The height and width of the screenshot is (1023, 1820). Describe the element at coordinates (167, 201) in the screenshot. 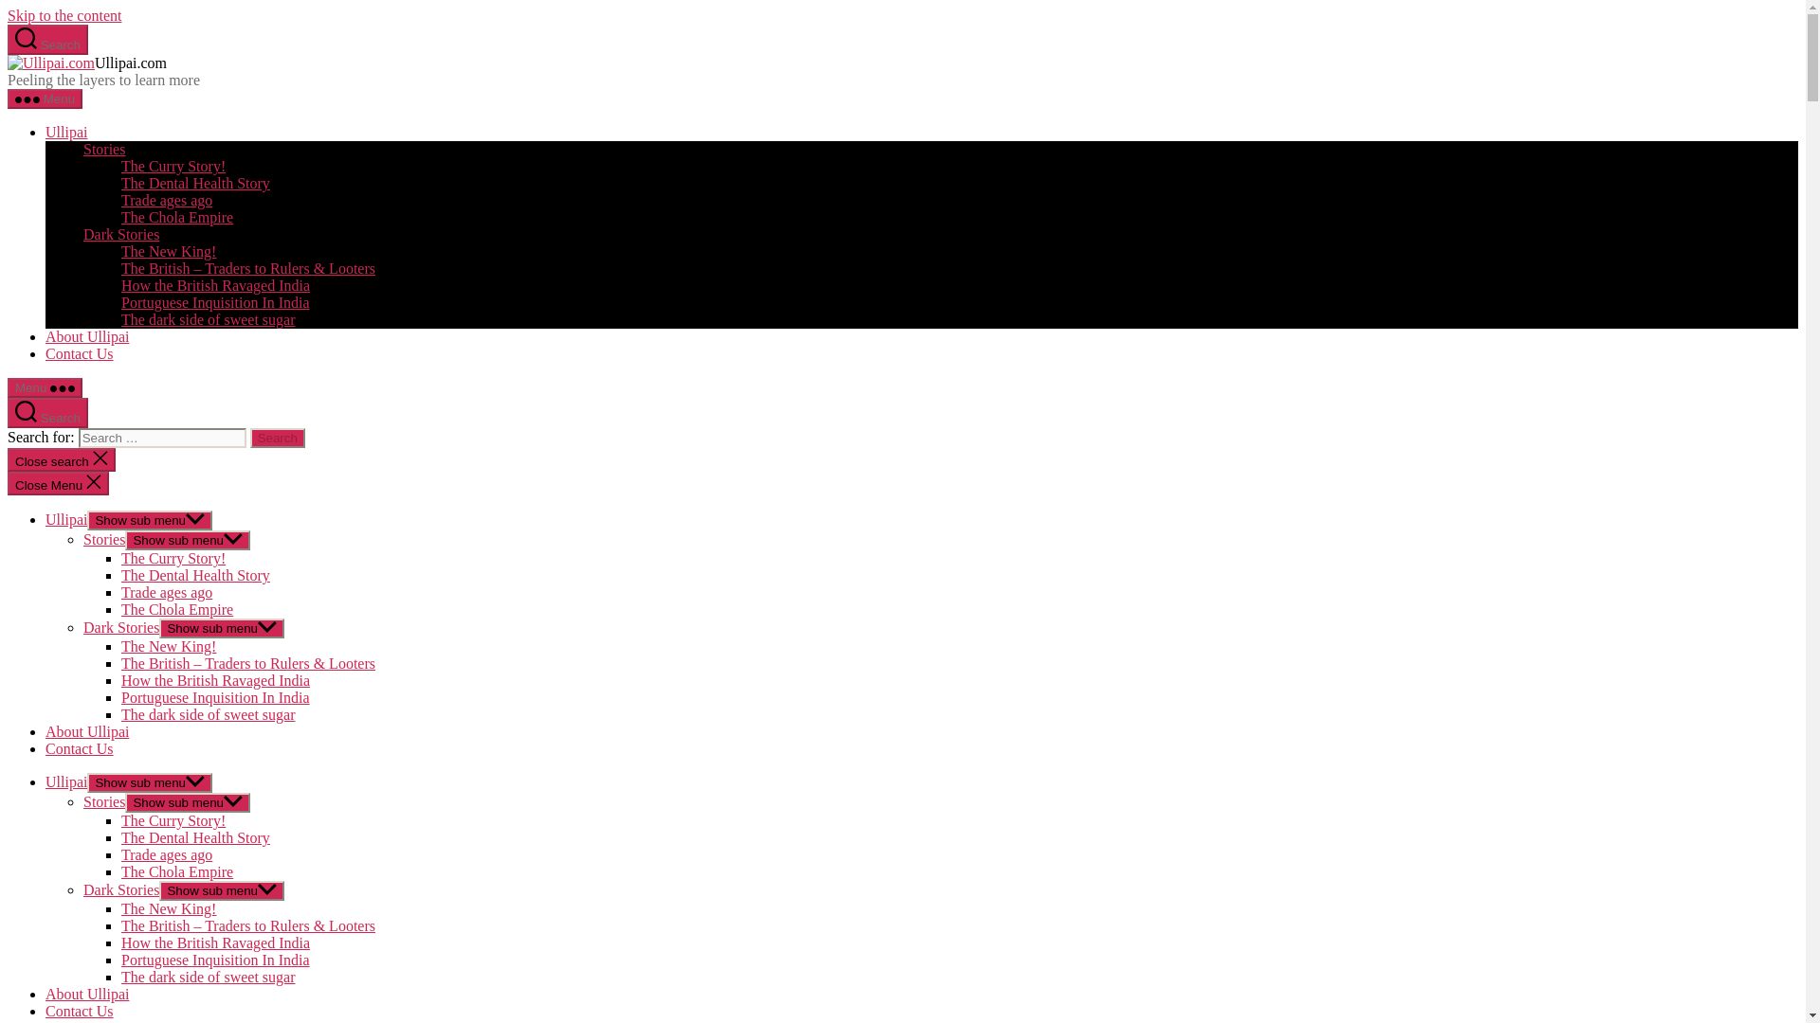

I see `Trade ages ago` at that location.